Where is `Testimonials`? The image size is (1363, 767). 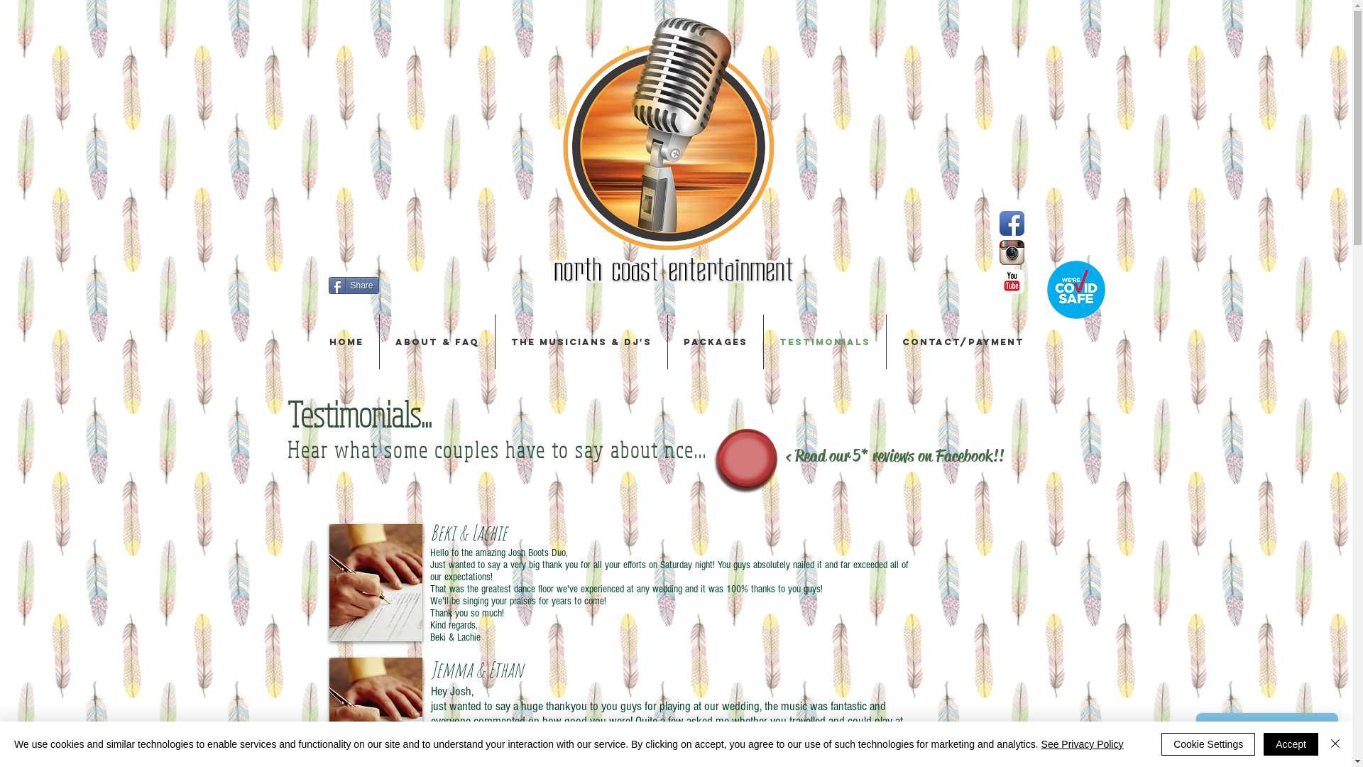 Testimonials is located at coordinates (825, 342).